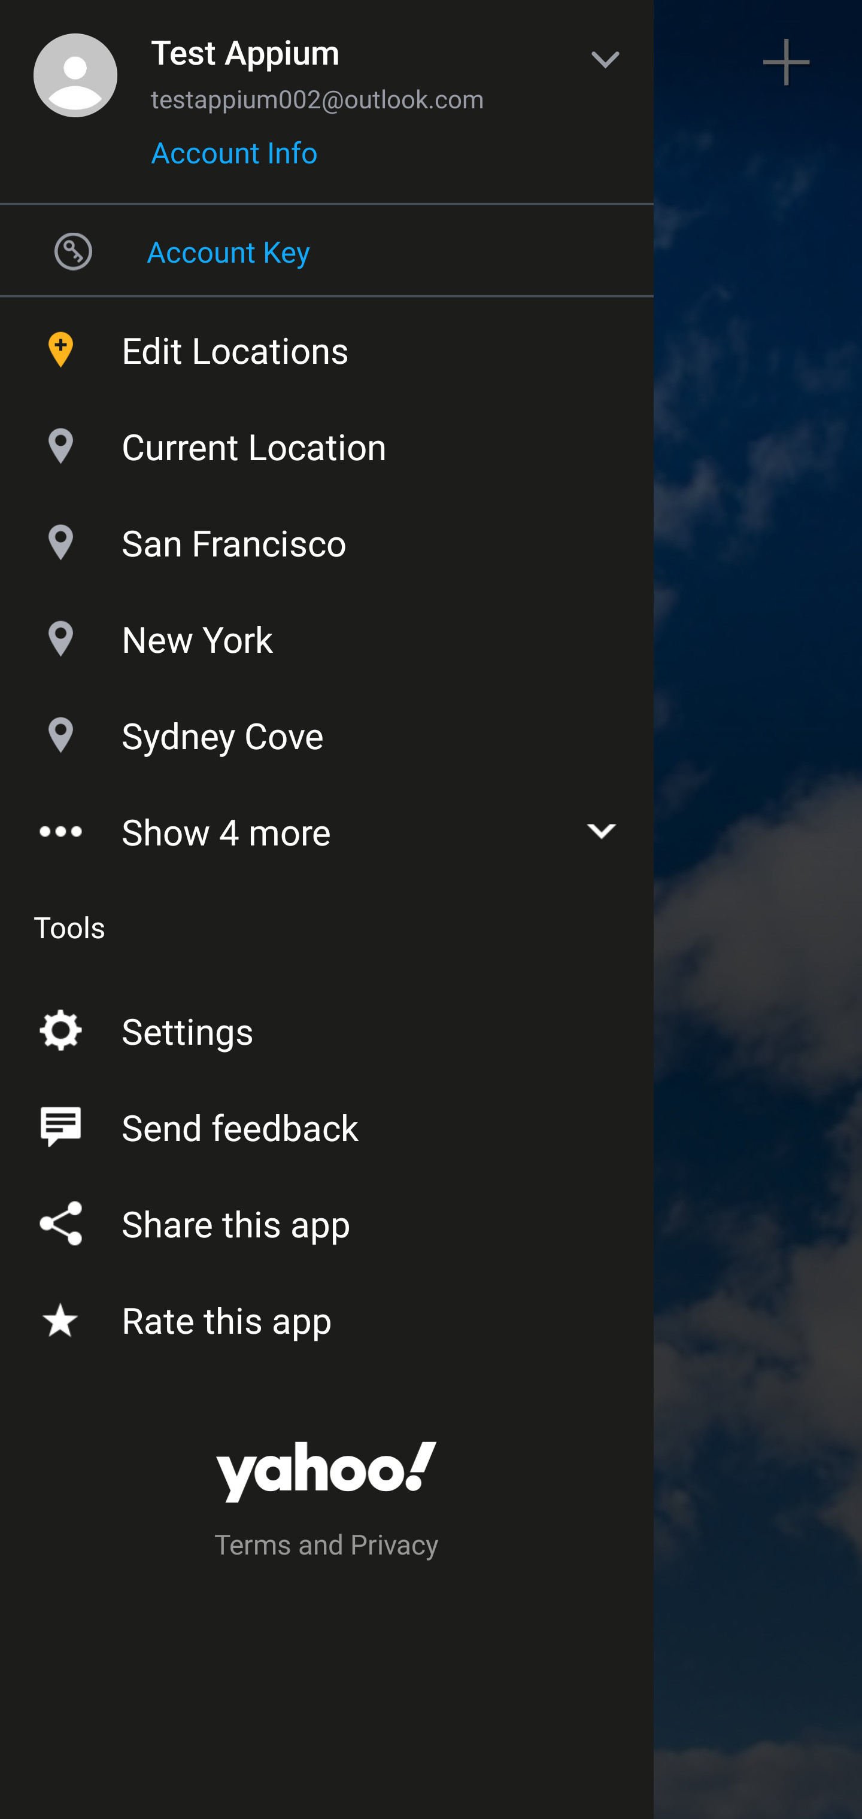 This screenshot has width=862, height=1819. Describe the element at coordinates (74, 62) in the screenshot. I see `Sidebar` at that location.